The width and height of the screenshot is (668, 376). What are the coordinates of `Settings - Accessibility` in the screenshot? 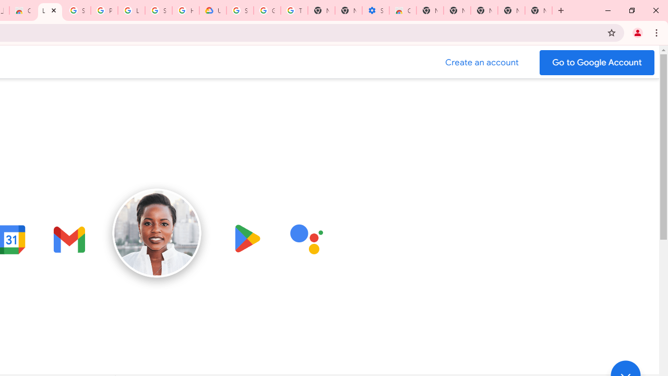 It's located at (376, 10).